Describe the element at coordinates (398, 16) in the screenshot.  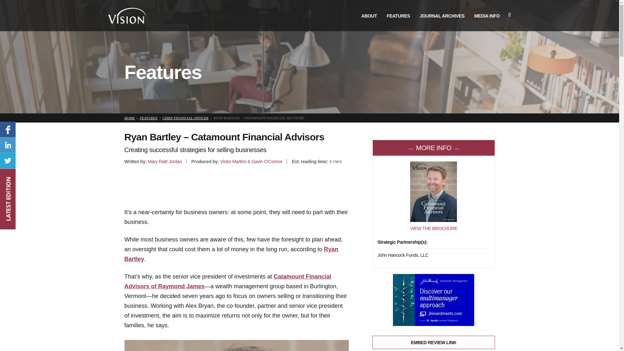
I see `FEATURES` at that location.